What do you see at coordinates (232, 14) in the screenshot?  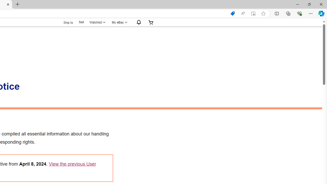 I see `This site has coupons! Shopping in Microsoft Edge` at bounding box center [232, 14].